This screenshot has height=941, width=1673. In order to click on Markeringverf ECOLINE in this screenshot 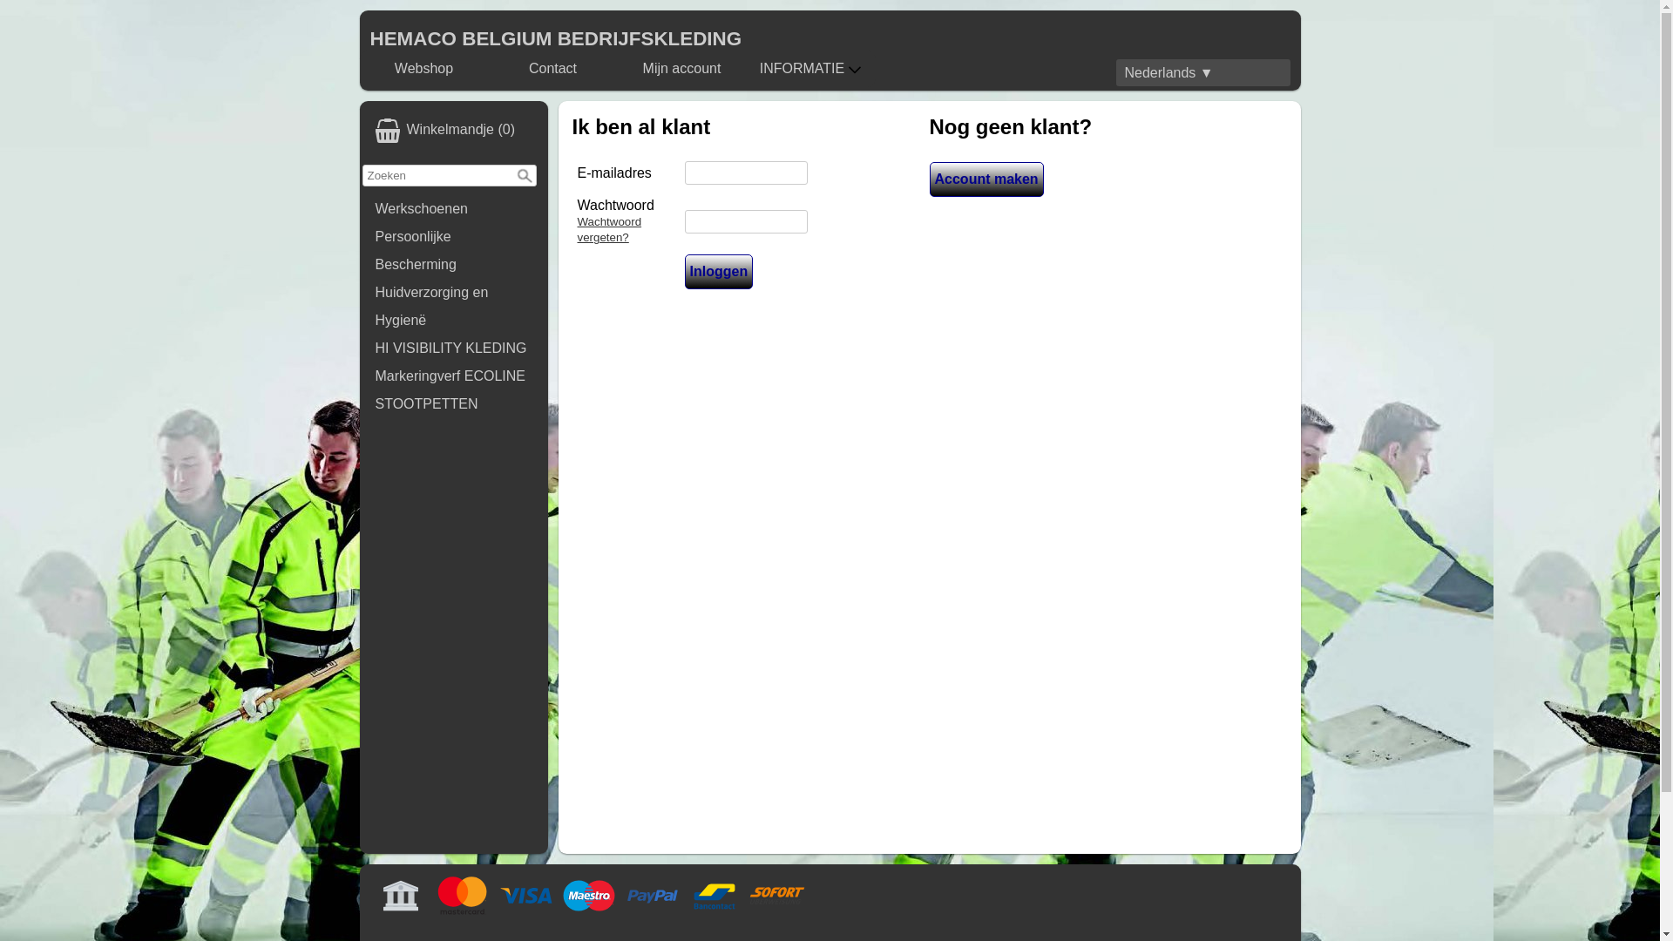, I will do `click(454, 376)`.